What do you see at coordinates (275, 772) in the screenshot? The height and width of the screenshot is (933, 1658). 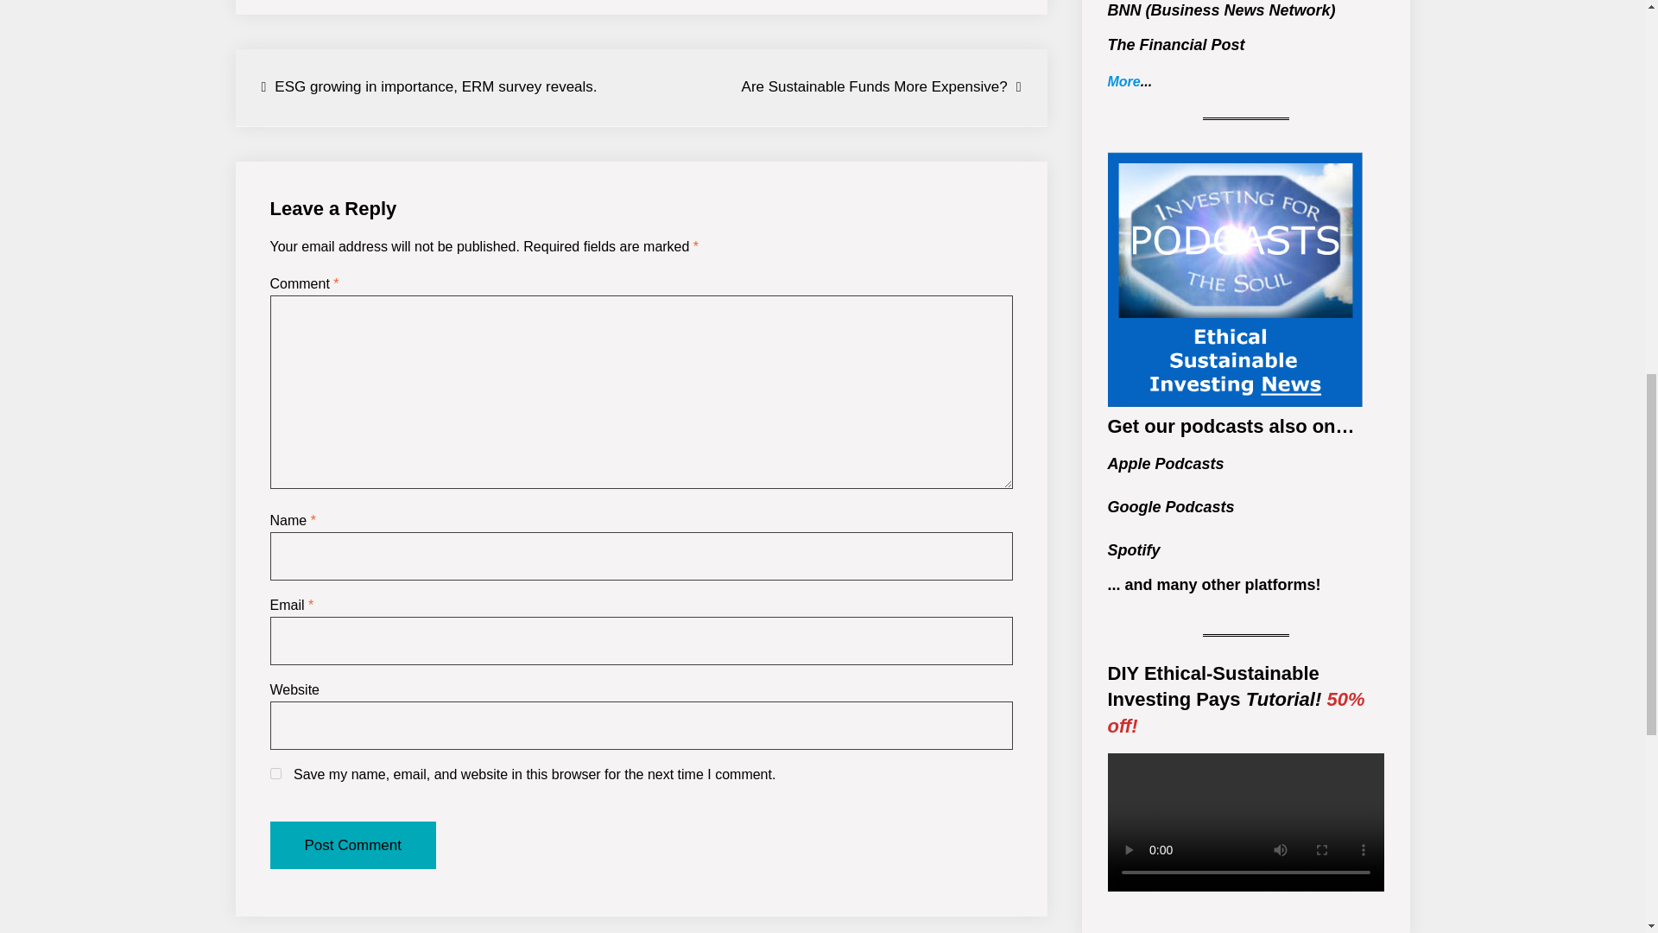 I see `yes` at bounding box center [275, 772].